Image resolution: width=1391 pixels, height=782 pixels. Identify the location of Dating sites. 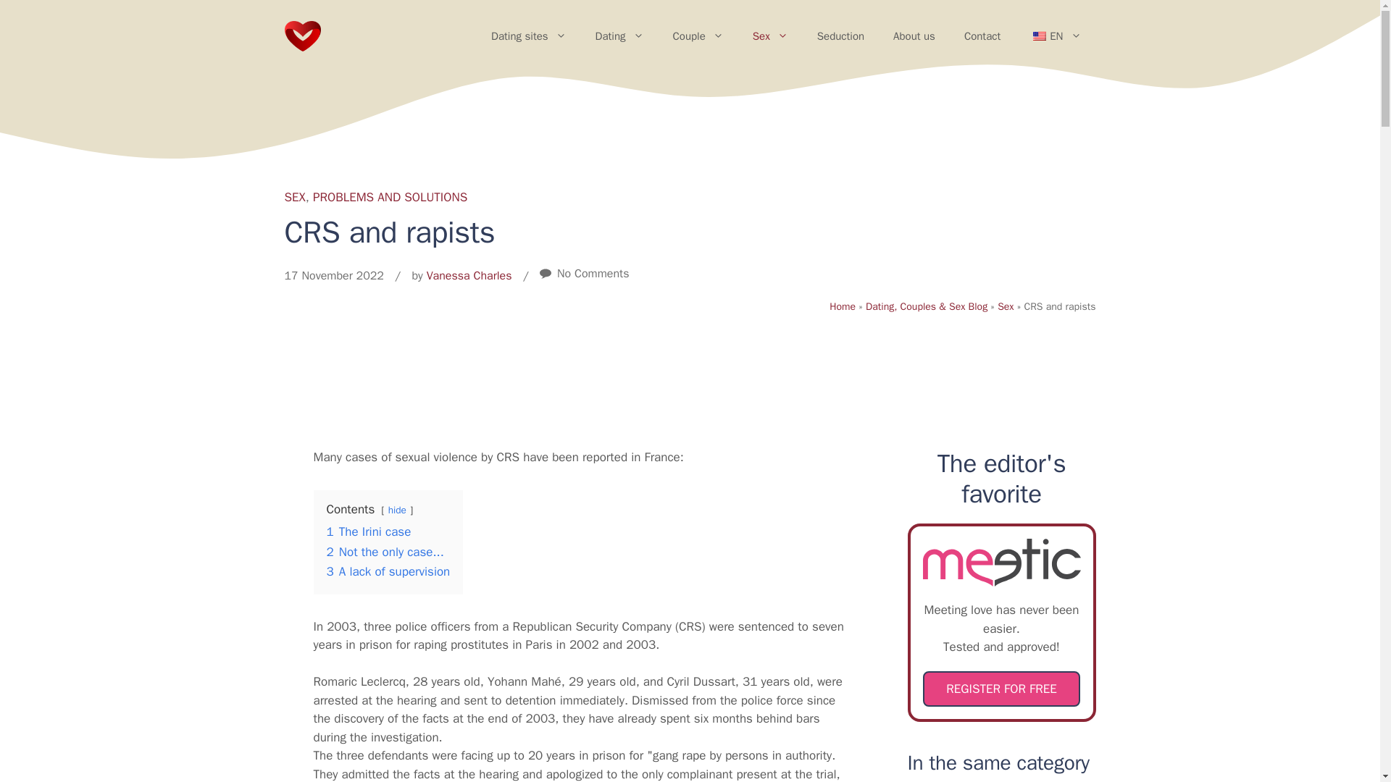
(529, 36).